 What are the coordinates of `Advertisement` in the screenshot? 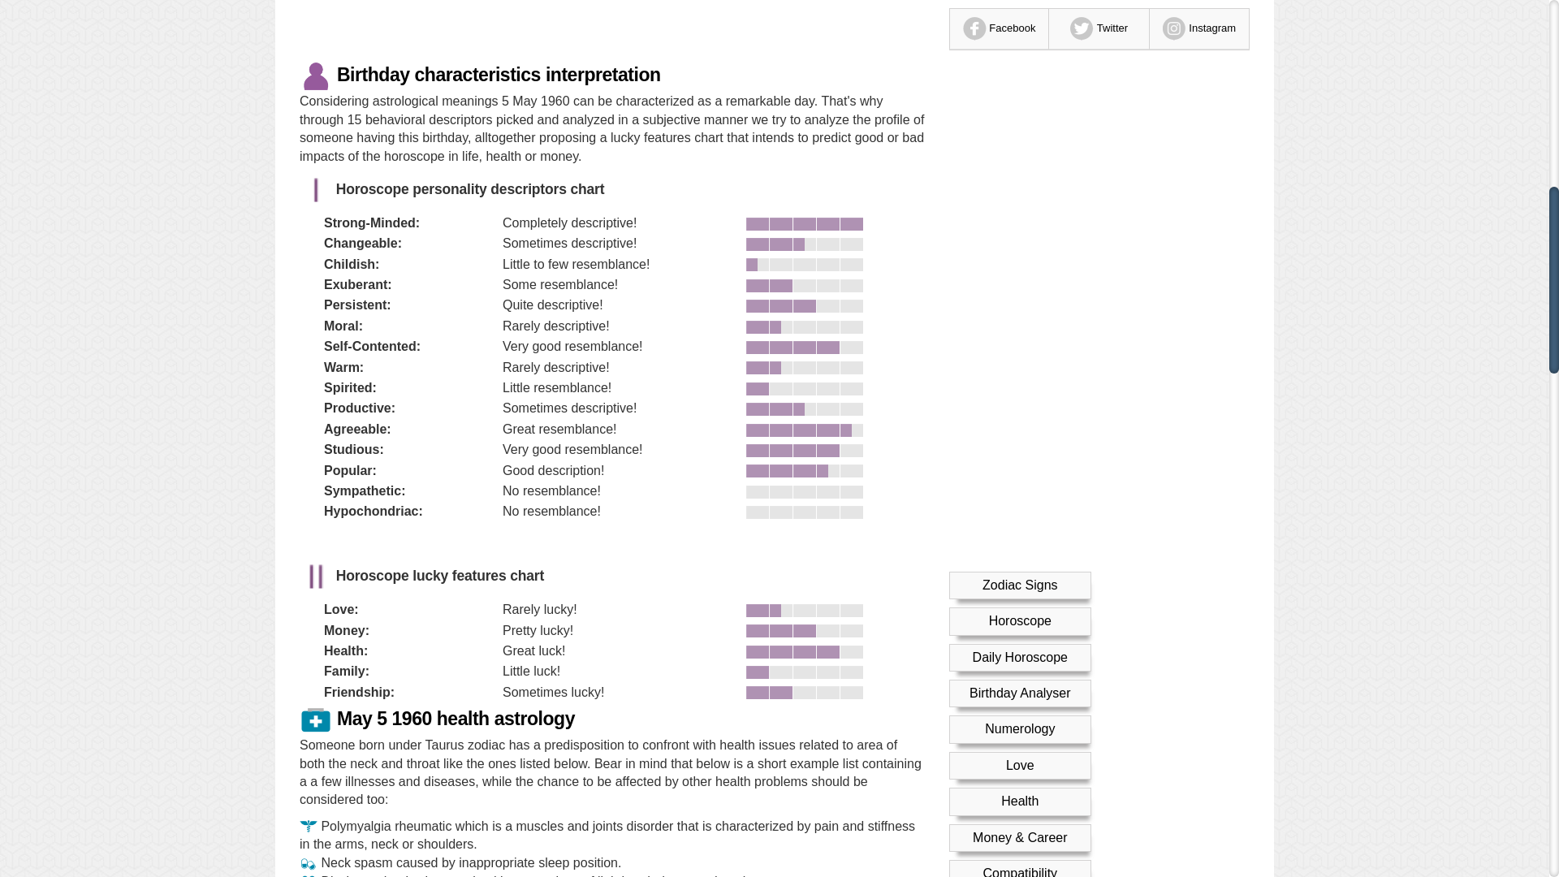 It's located at (611, 28).